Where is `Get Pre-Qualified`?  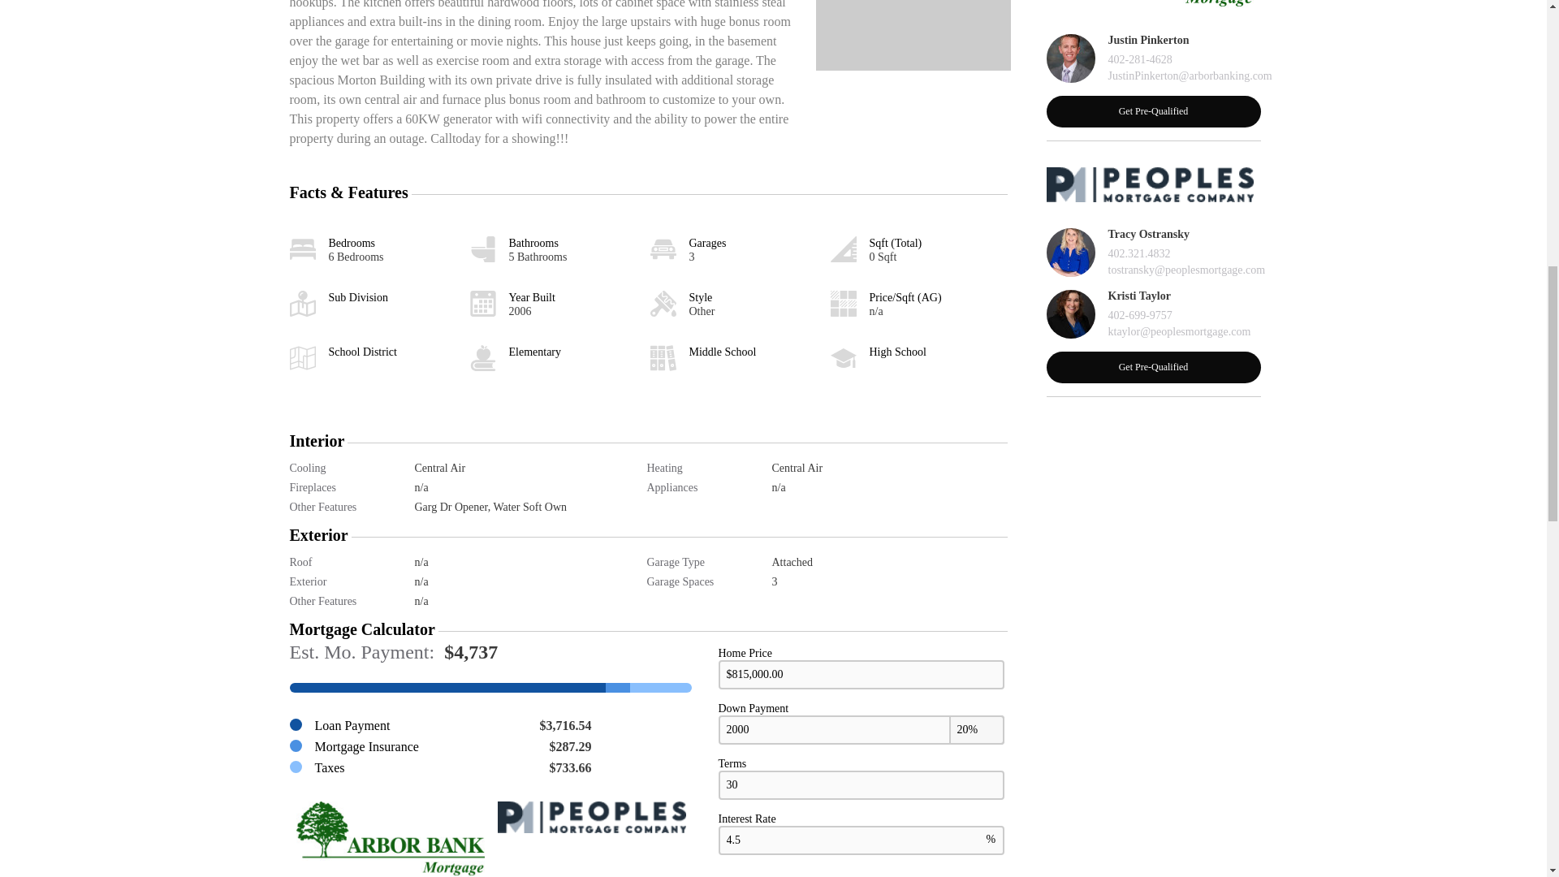 Get Pre-Qualified is located at coordinates (1153, 367).